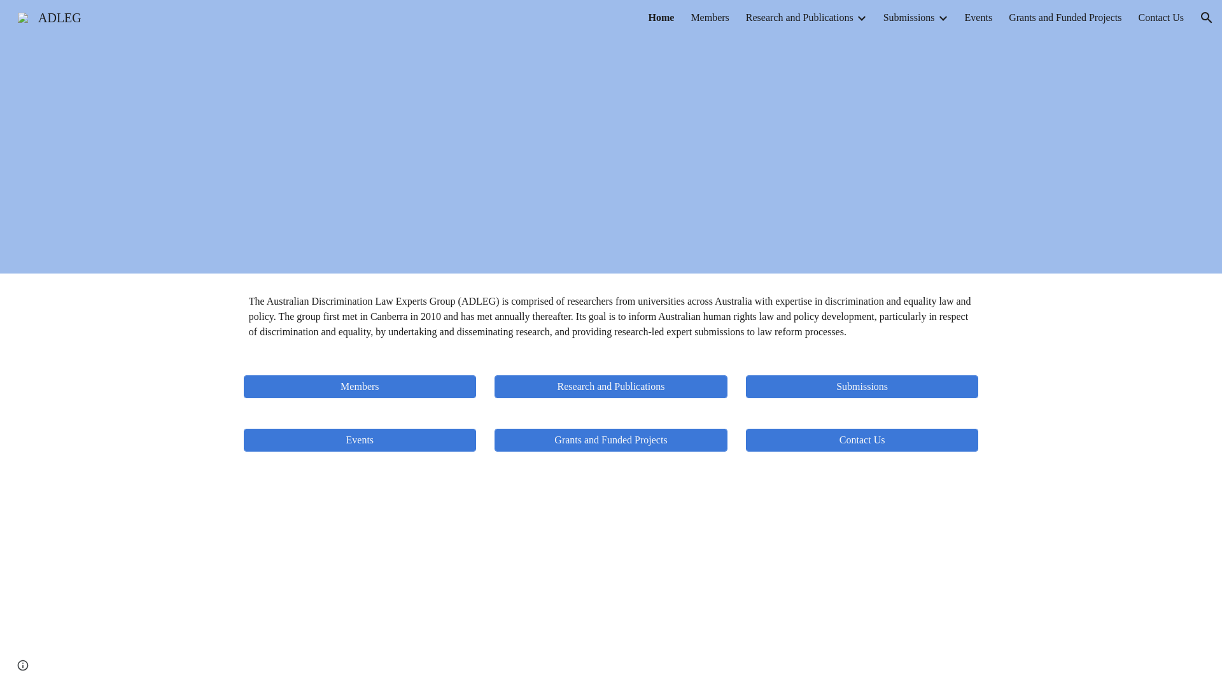  I want to click on Expand/Collapse, so click(943, 18).